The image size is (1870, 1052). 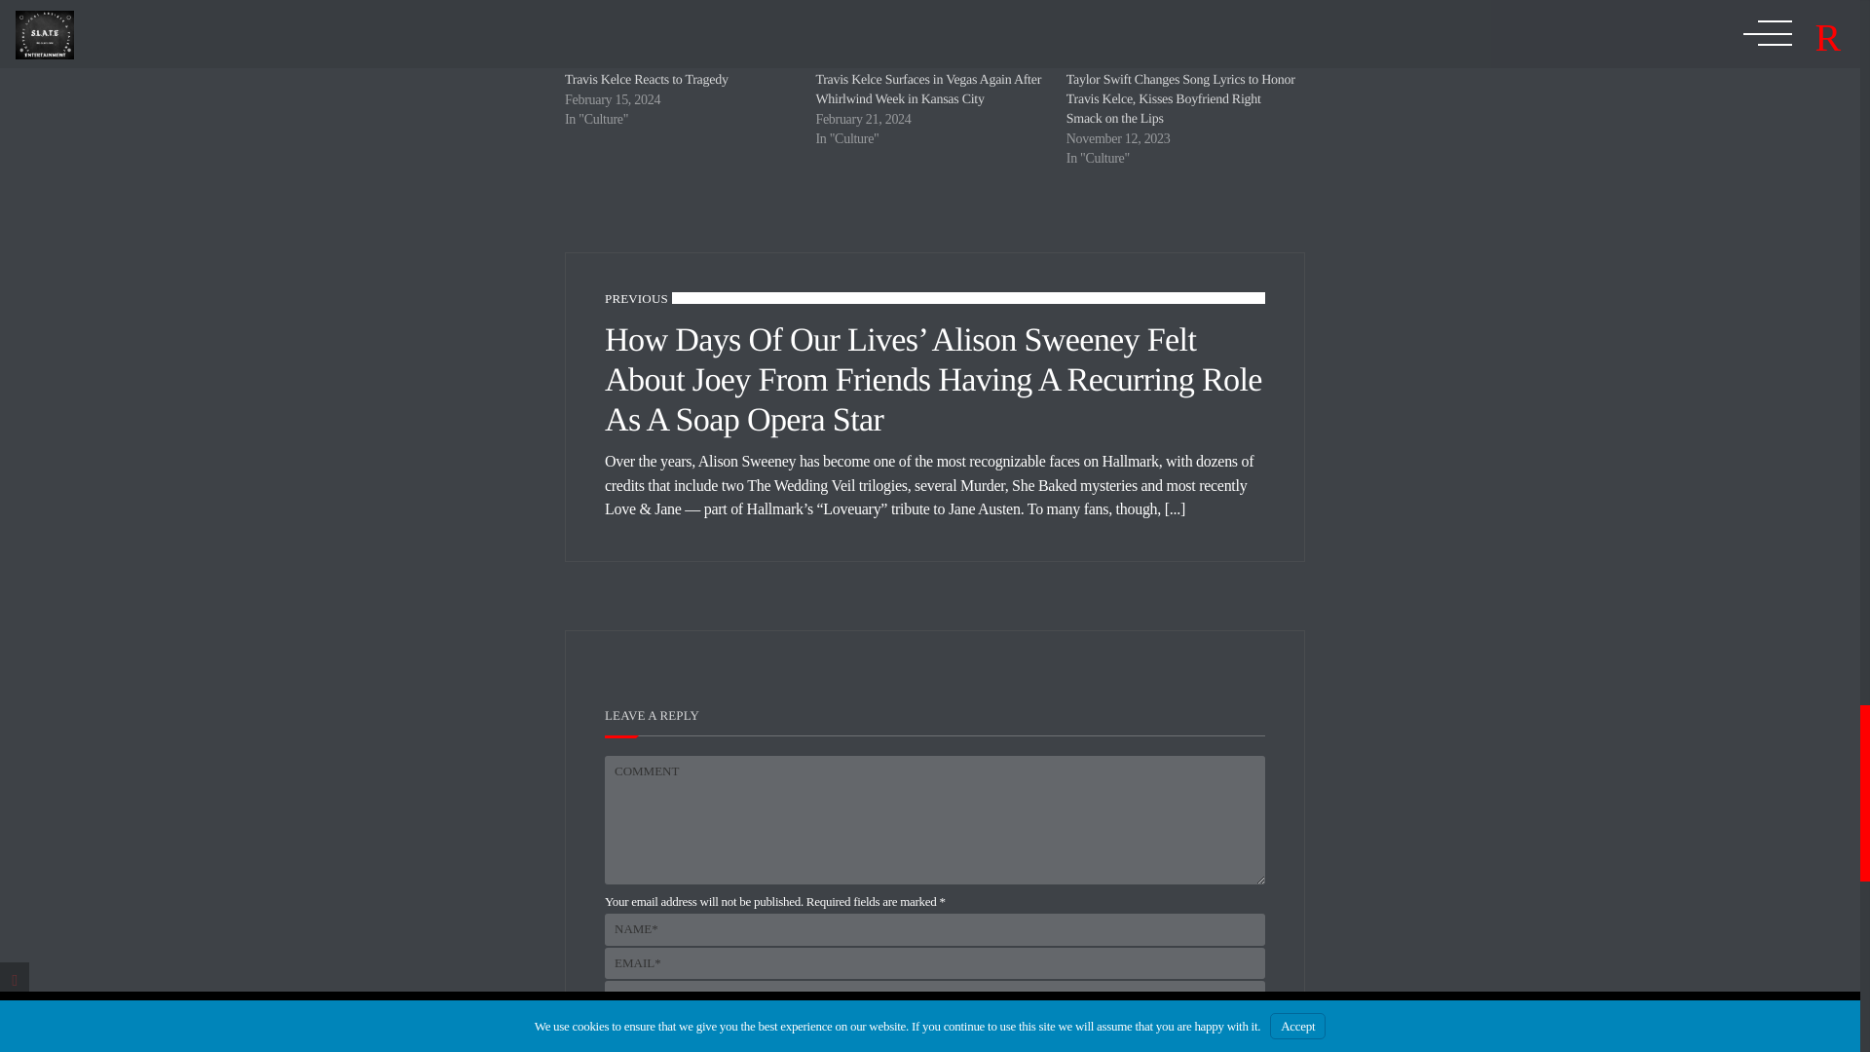 What do you see at coordinates (680, 35) in the screenshot?
I see `Travis Kelce Reacts to Tragedy` at bounding box center [680, 35].